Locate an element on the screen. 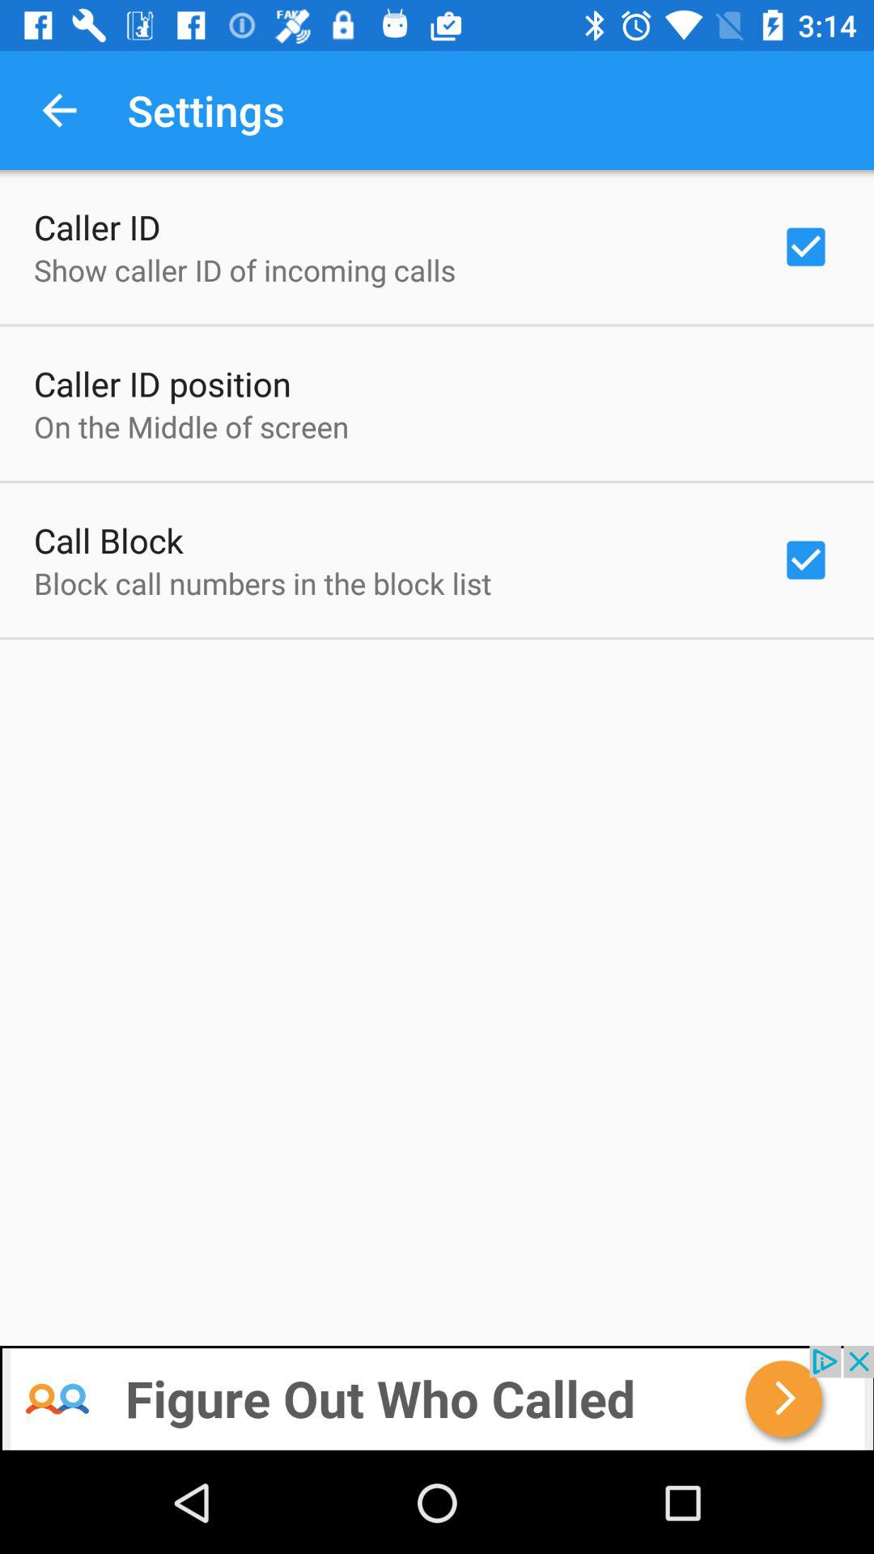 Image resolution: width=874 pixels, height=1554 pixels. open advertisement is located at coordinates (437, 1399).